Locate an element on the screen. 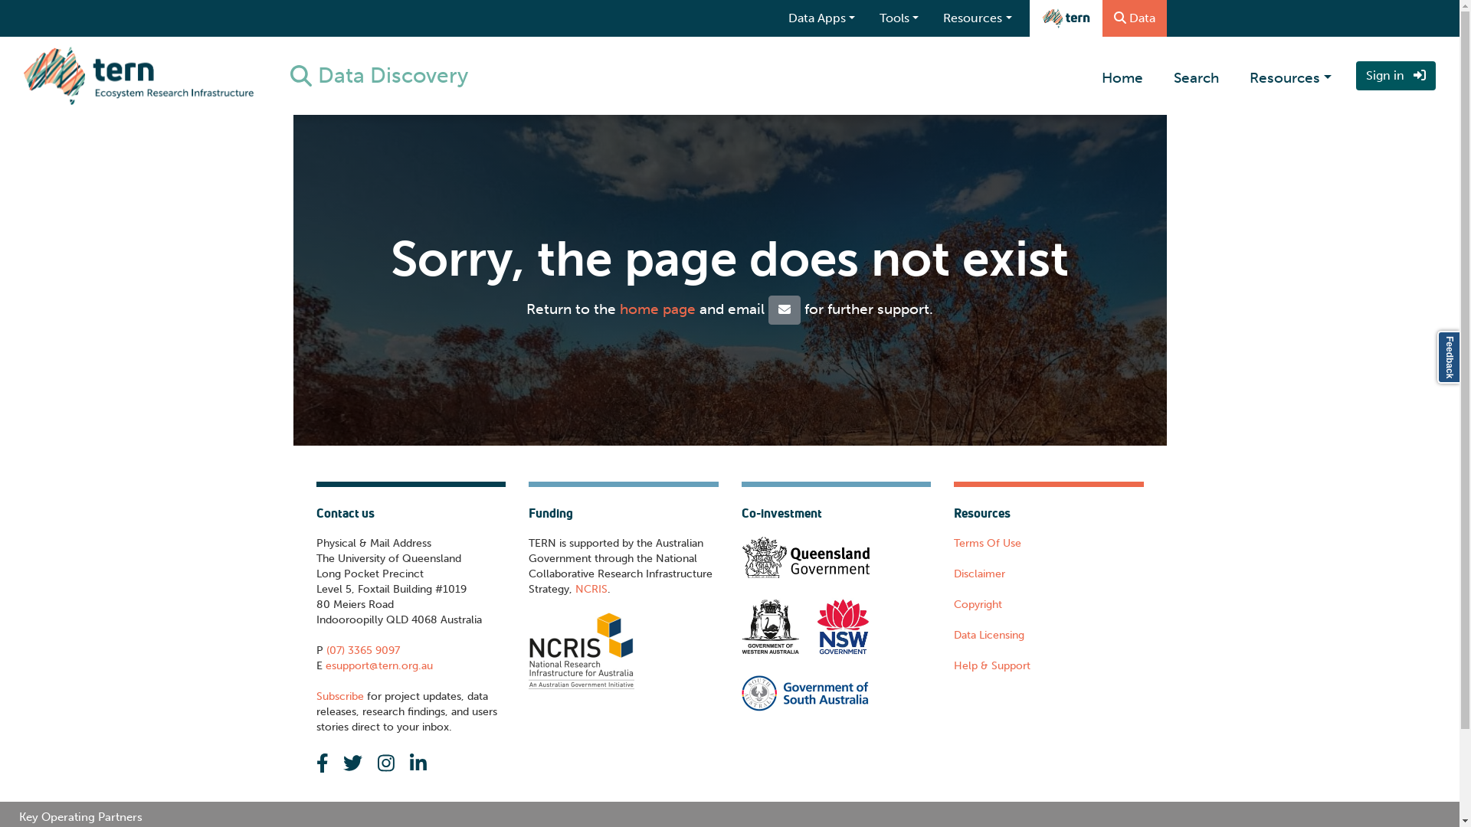 The image size is (1471, 827). Help & Support is located at coordinates (992, 666).